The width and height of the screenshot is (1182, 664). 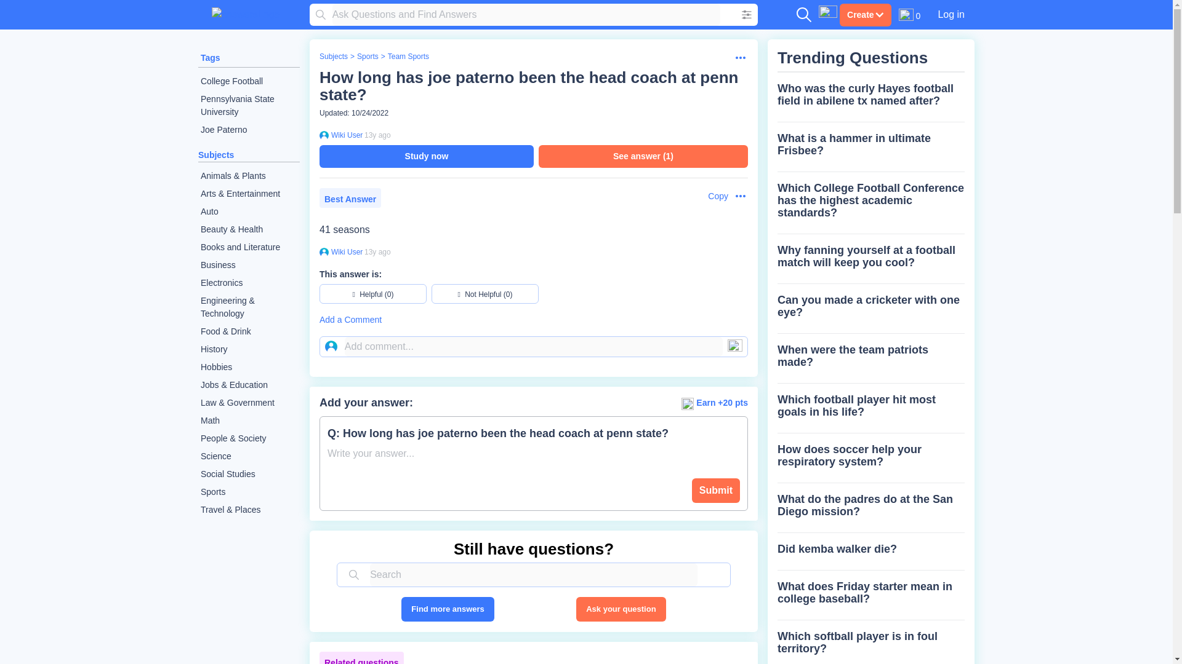 What do you see at coordinates (333, 57) in the screenshot?
I see `Subjects` at bounding box center [333, 57].